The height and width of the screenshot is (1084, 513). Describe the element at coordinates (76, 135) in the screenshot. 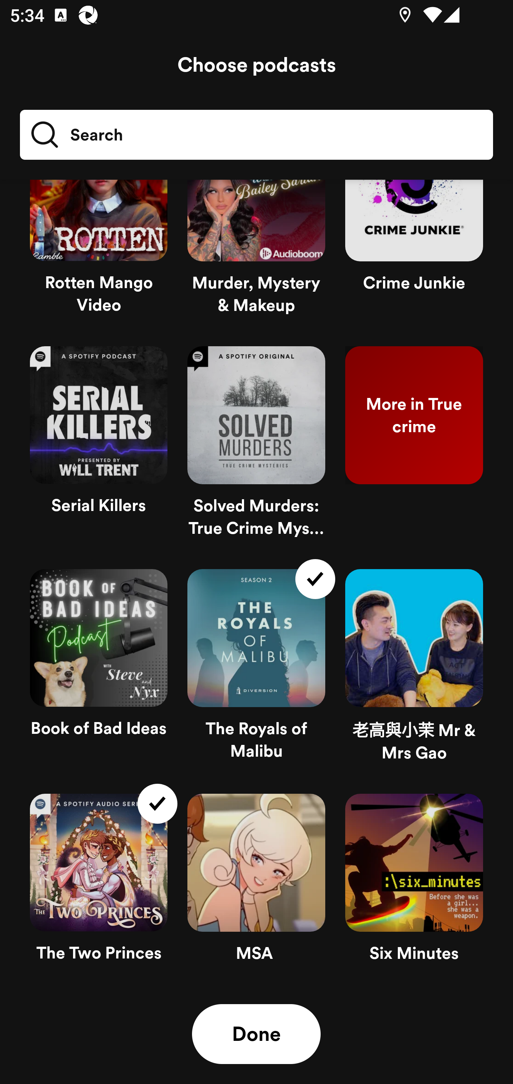

I see `Search` at that location.